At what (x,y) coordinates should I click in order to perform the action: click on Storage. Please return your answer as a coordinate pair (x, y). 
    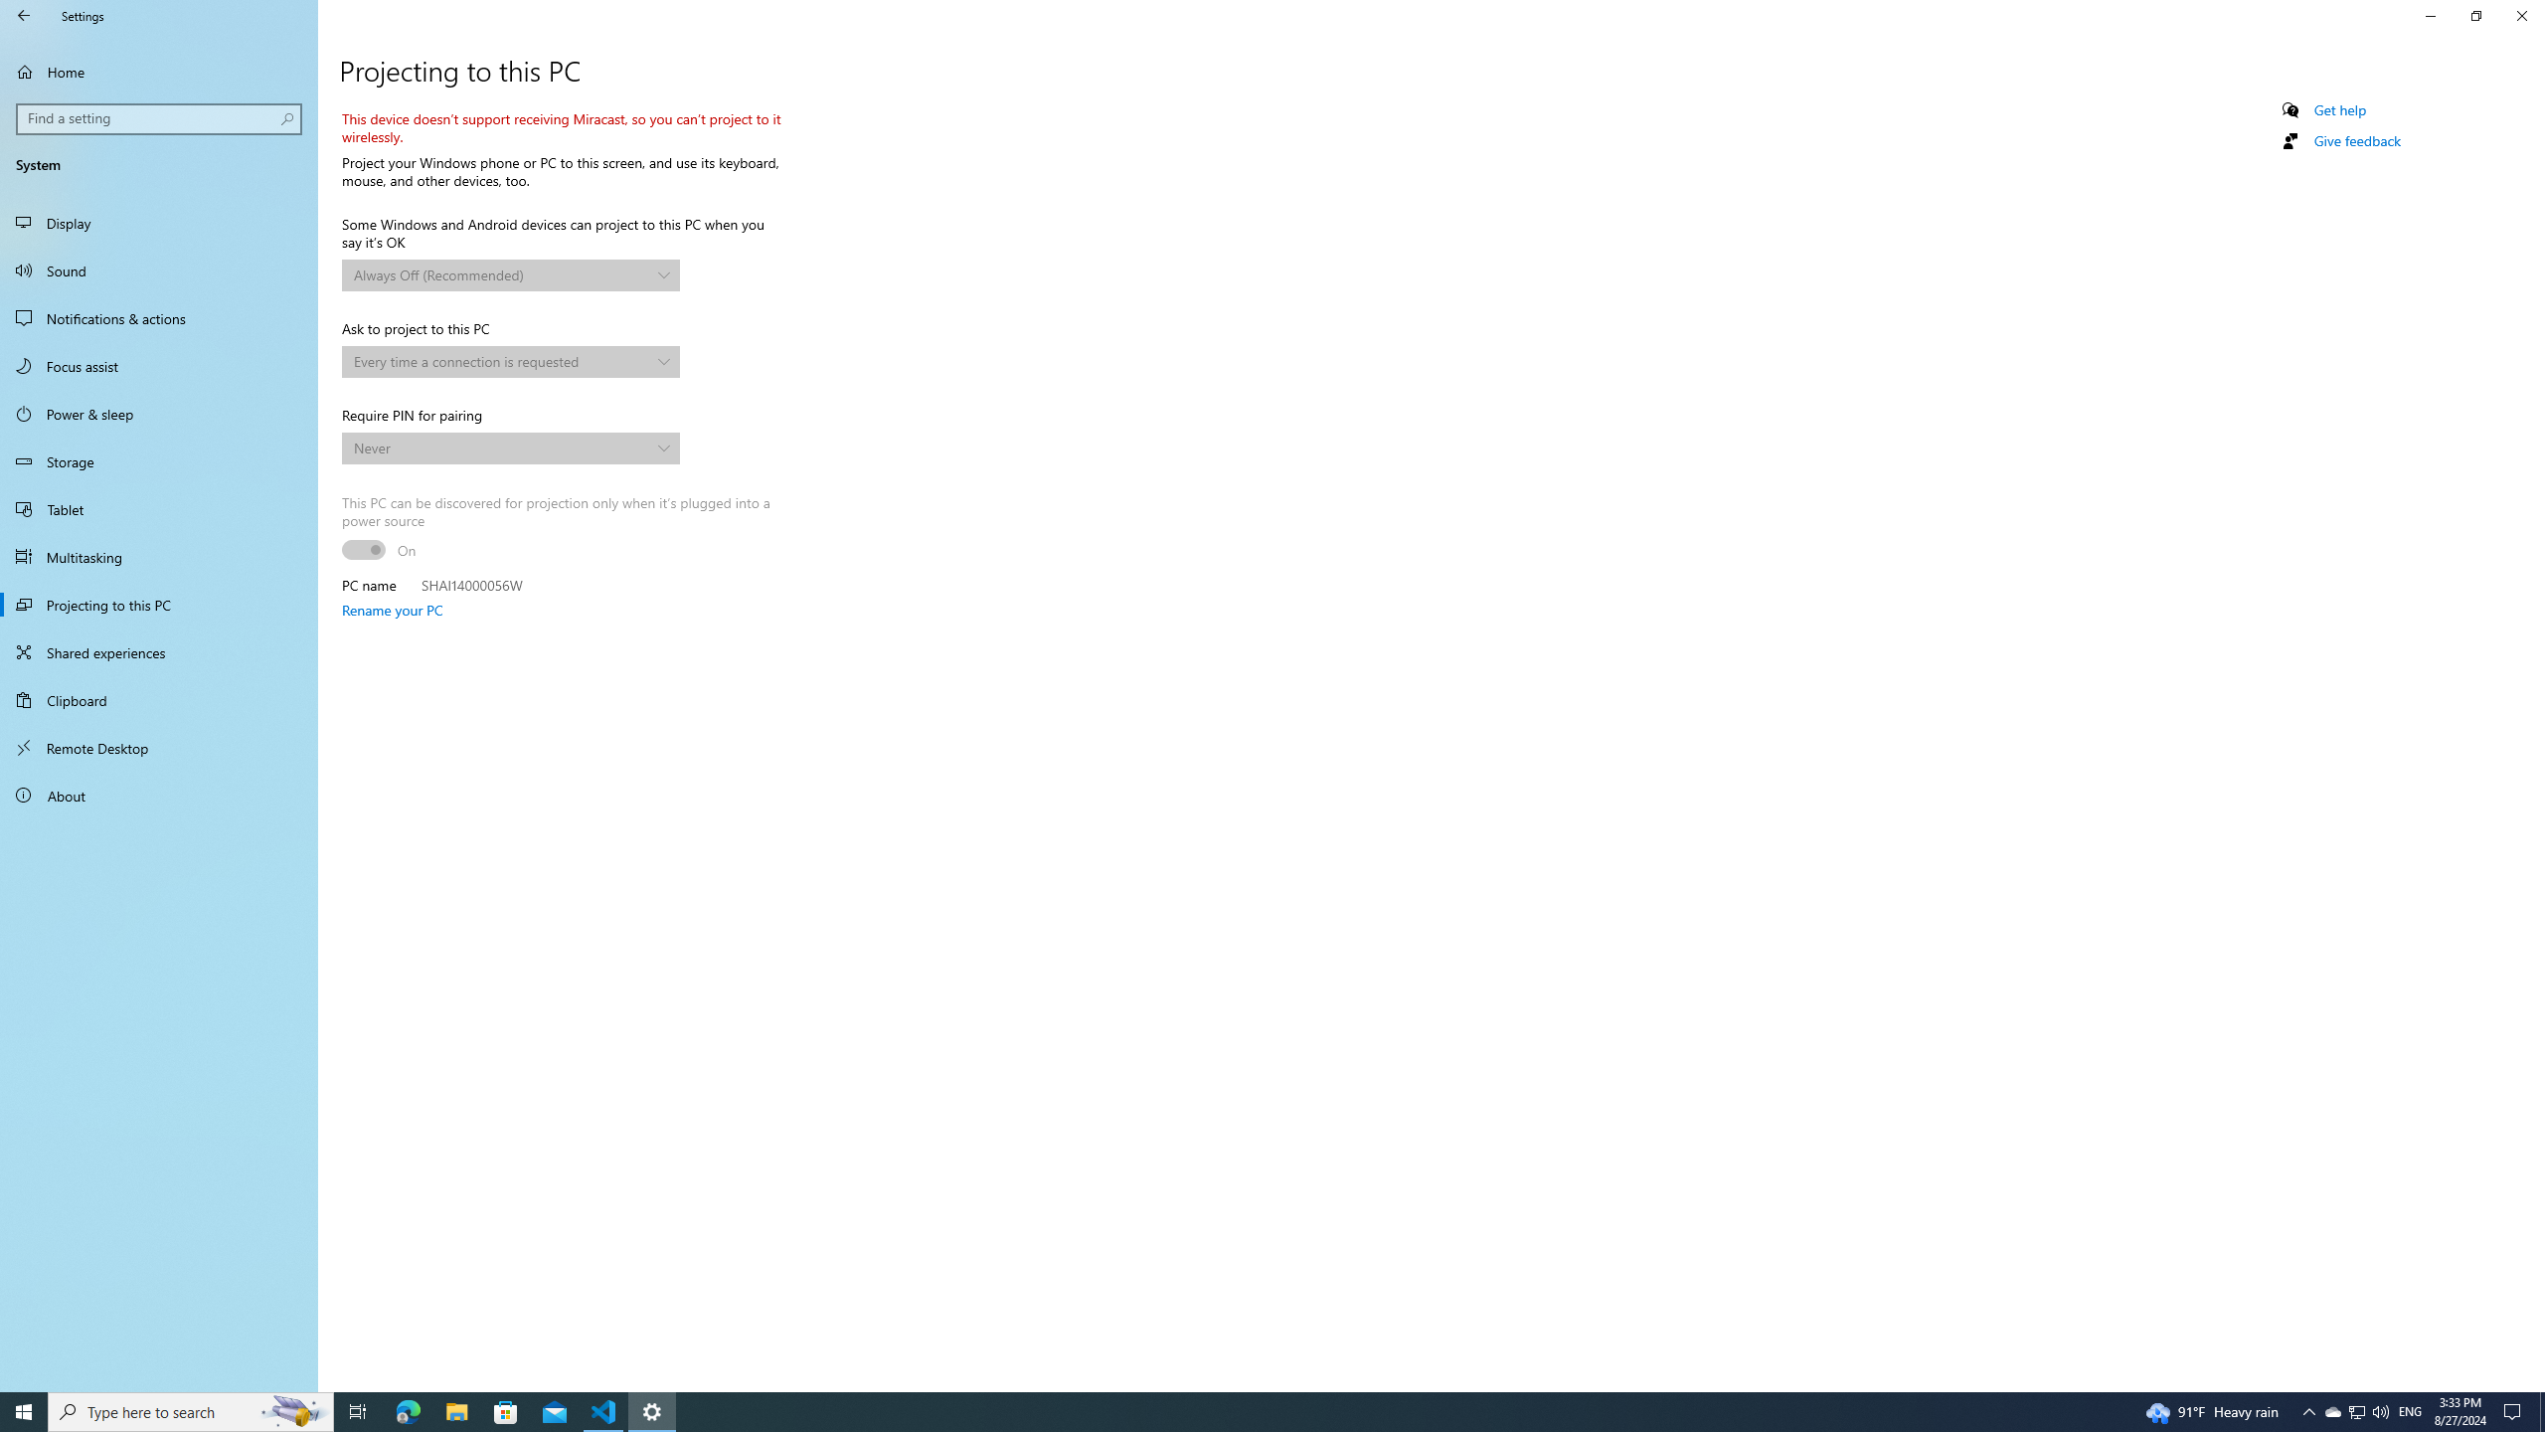
    Looking at the image, I should click on (159, 461).